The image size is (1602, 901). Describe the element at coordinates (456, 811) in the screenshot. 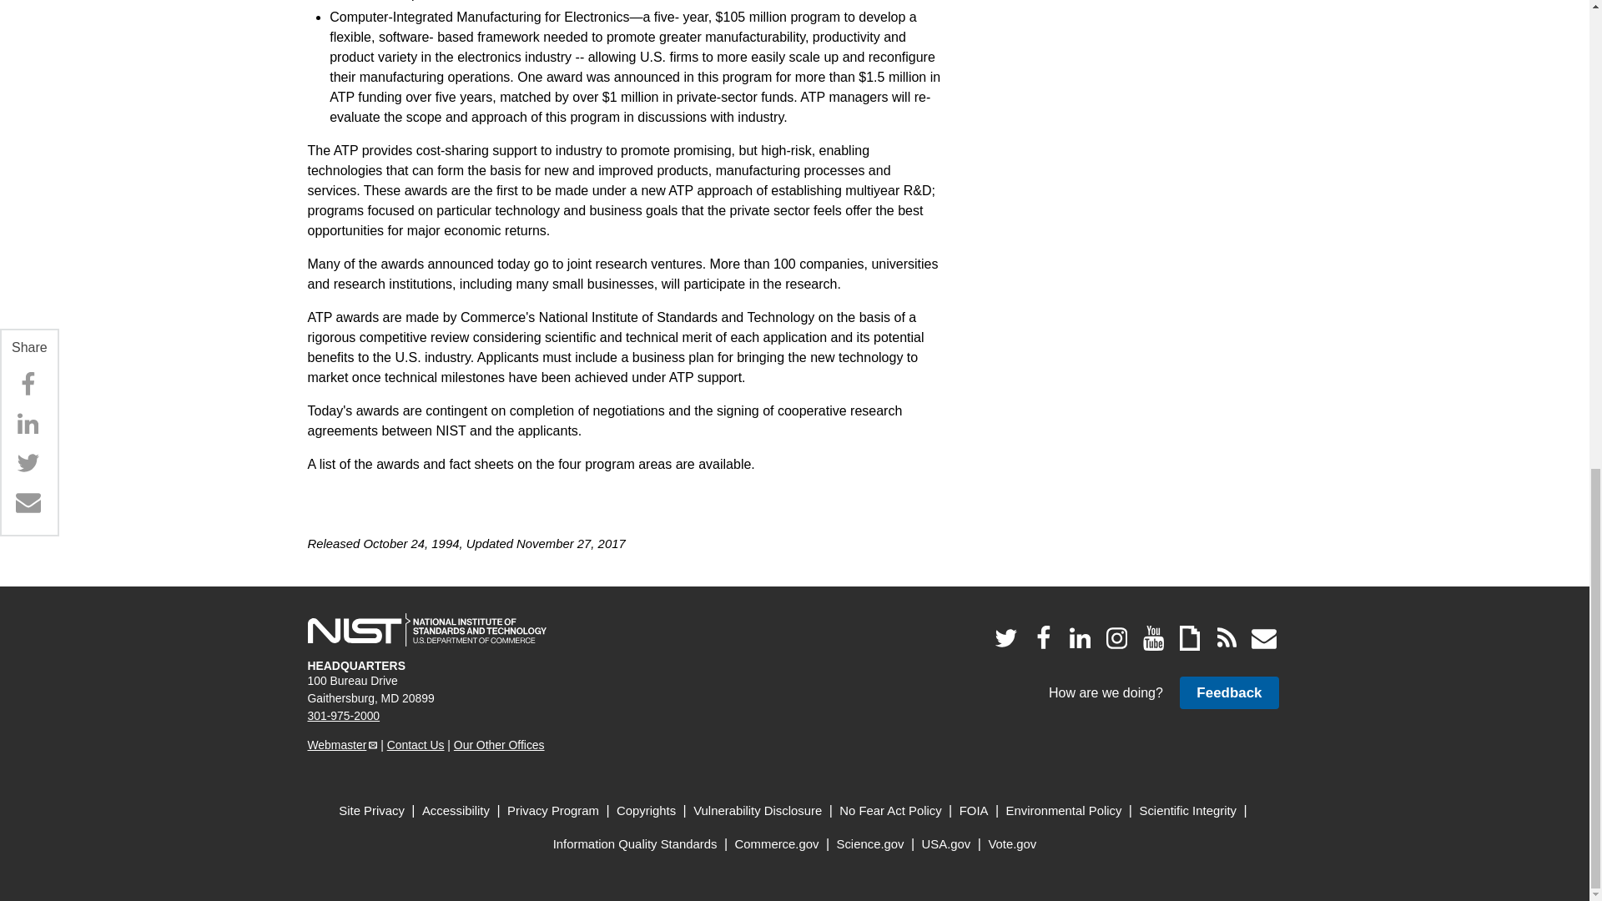

I see `Accessibility` at that location.